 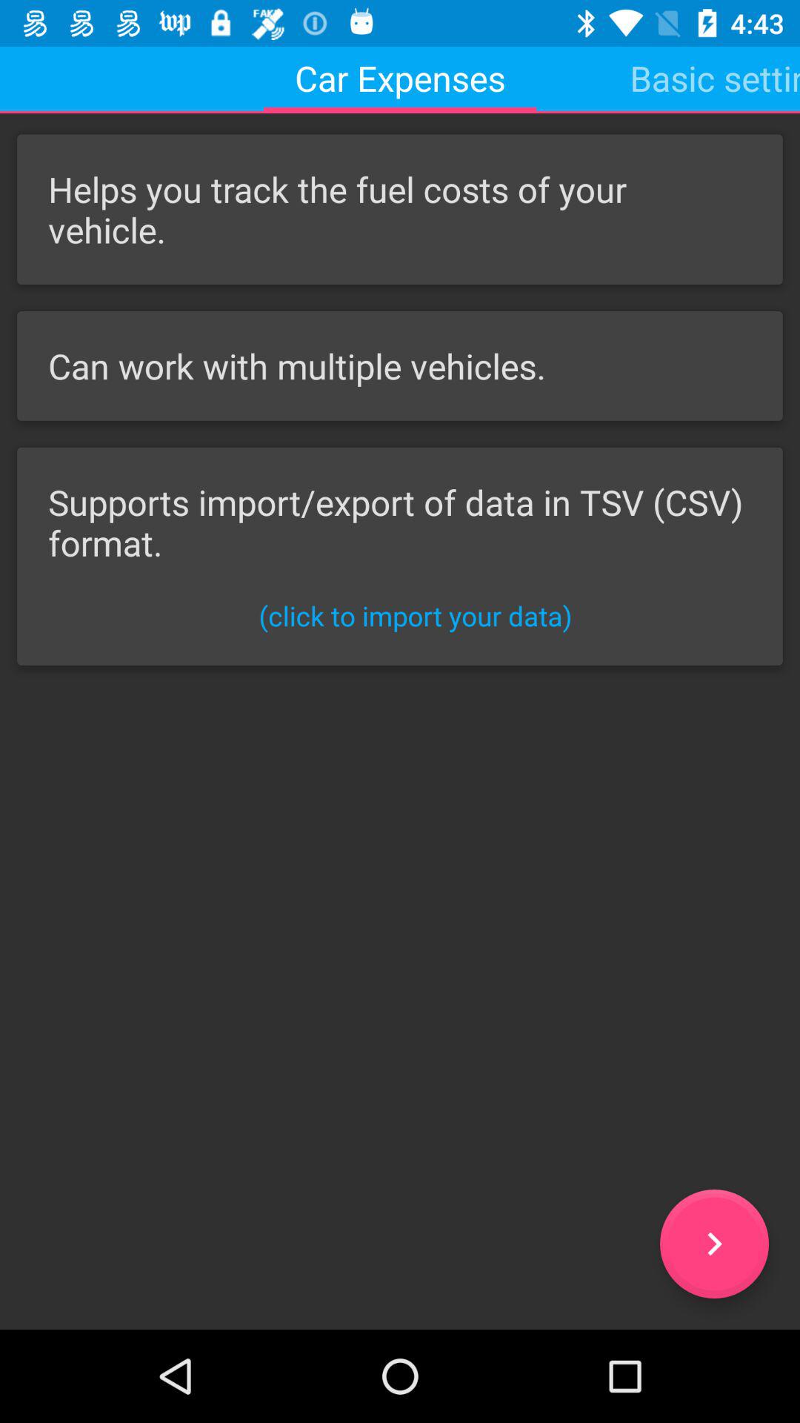 What do you see at coordinates (715, 78) in the screenshot?
I see `turn on item at the top right corner` at bounding box center [715, 78].